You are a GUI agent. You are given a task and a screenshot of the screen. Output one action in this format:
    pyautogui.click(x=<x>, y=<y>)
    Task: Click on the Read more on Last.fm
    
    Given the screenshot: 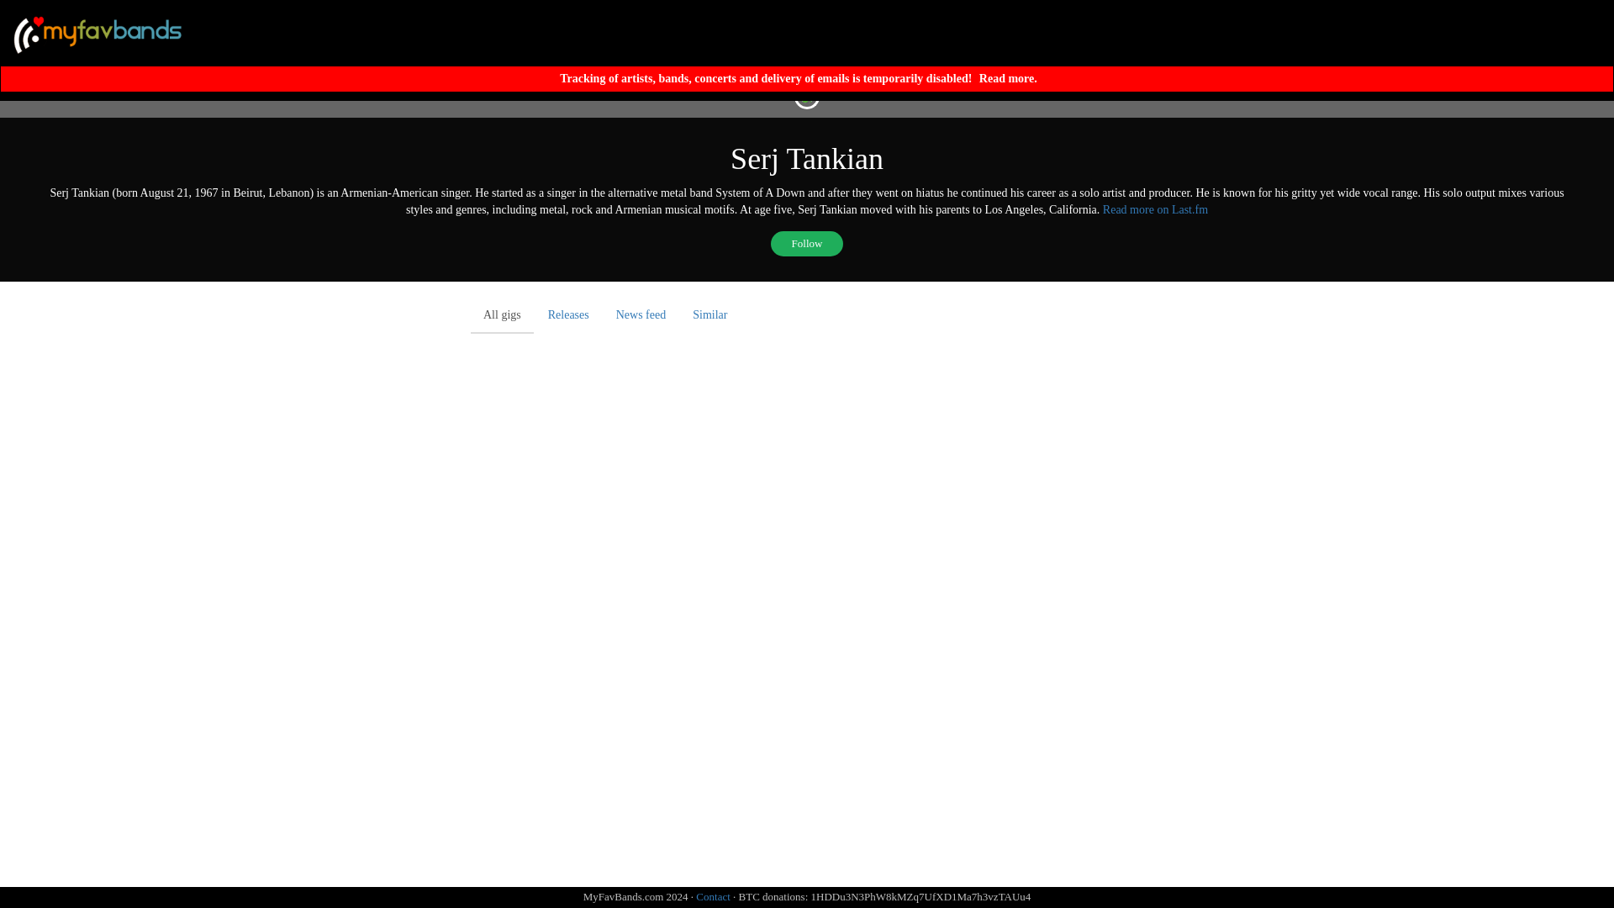 What is the action you would take?
    pyautogui.click(x=1155, y=209)
    